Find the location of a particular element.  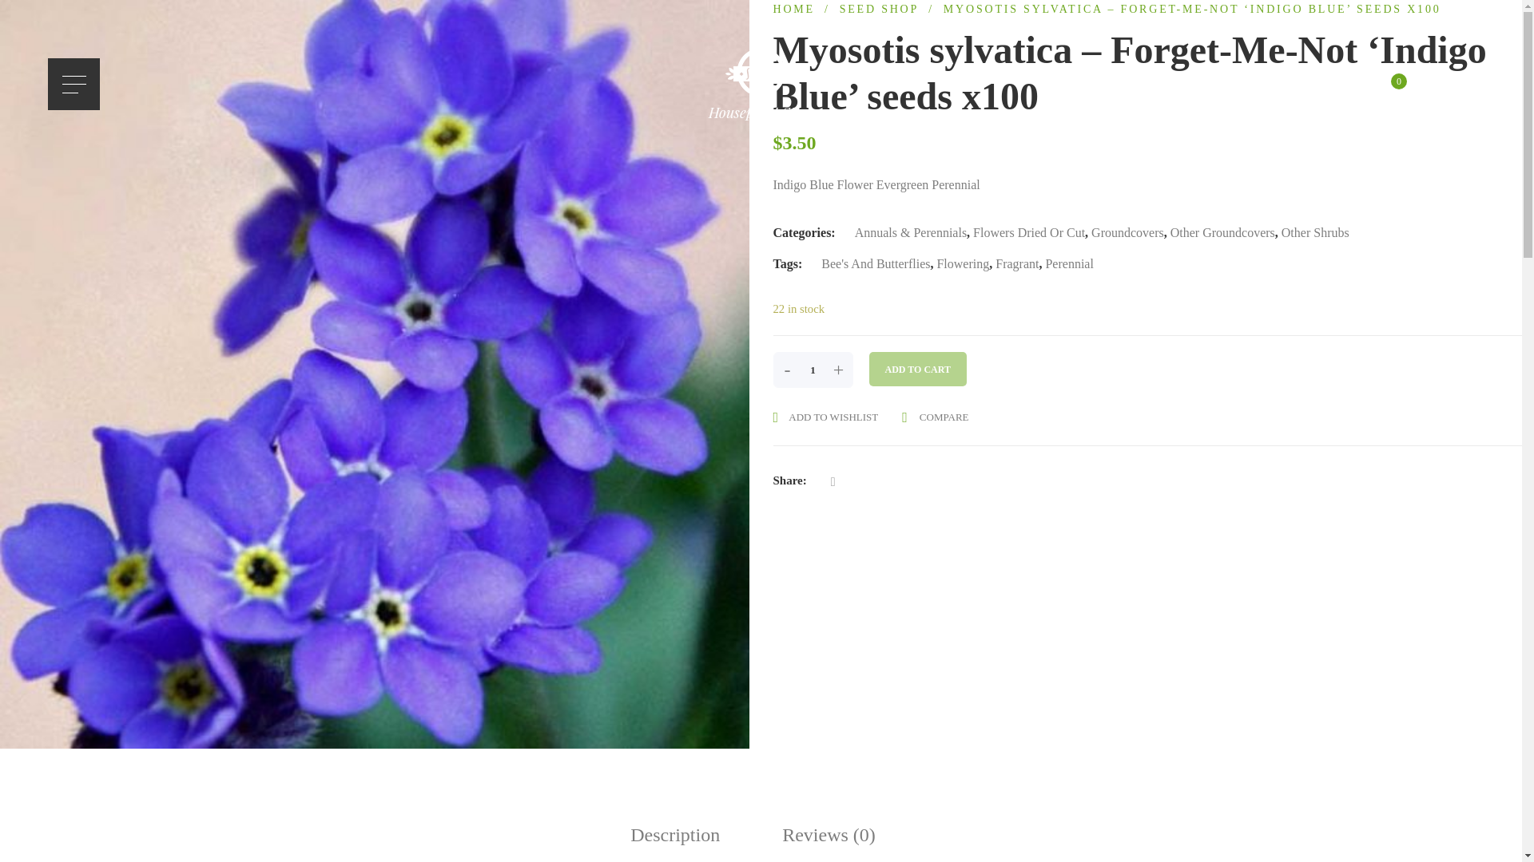

Groundcovers is located at coordinates (1127, 232).